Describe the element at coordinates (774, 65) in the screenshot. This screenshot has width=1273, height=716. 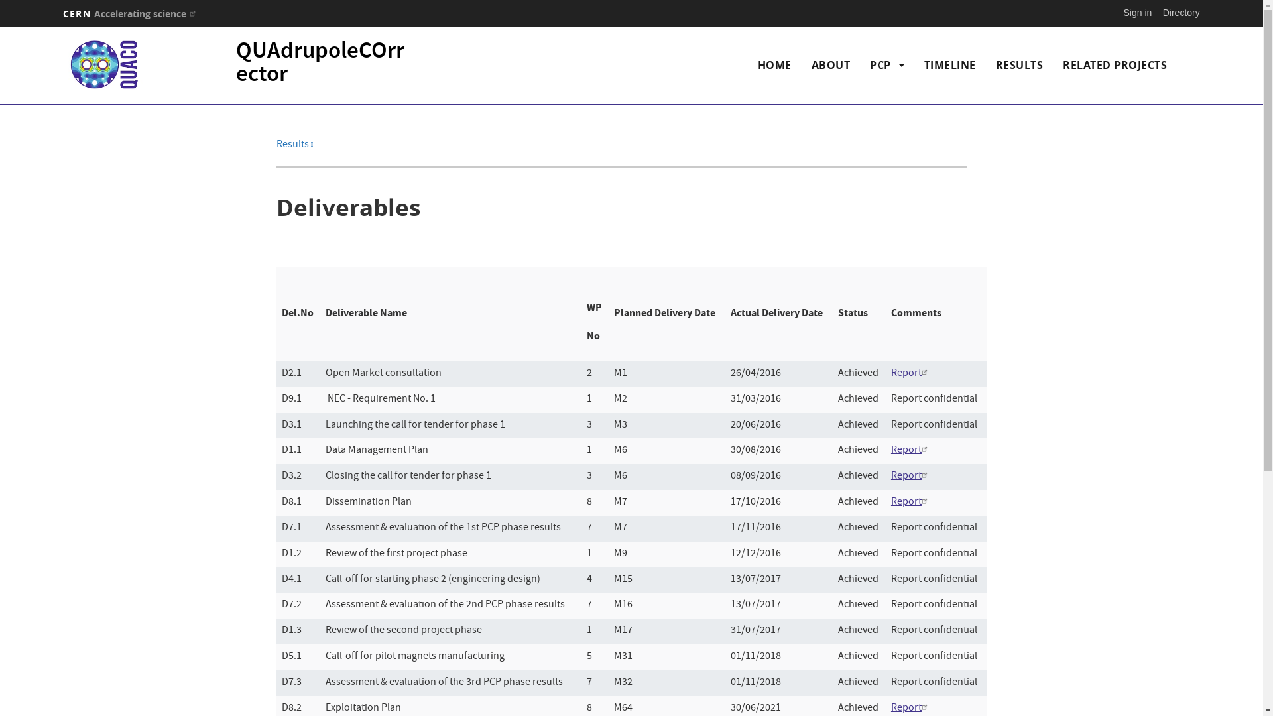
I see `HOME` at that location.